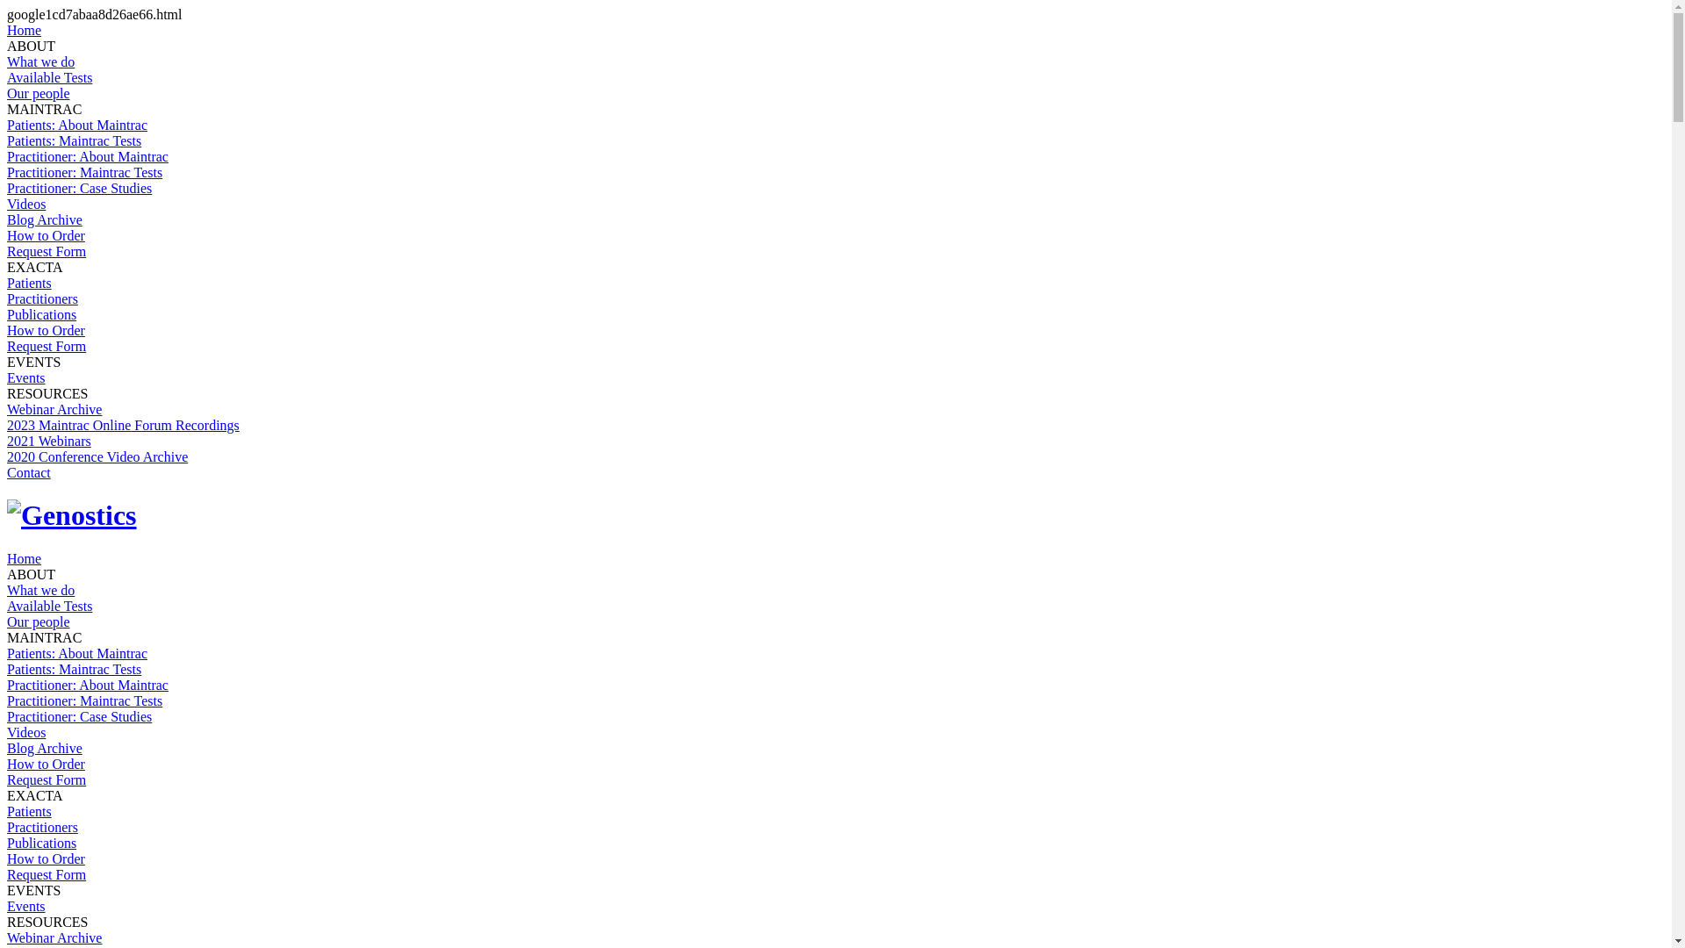 The image size is (1685, 948). What do you see at coordinates (42, 314) in the screenshot?
I see `Publications` at bounding box center [42, 314].